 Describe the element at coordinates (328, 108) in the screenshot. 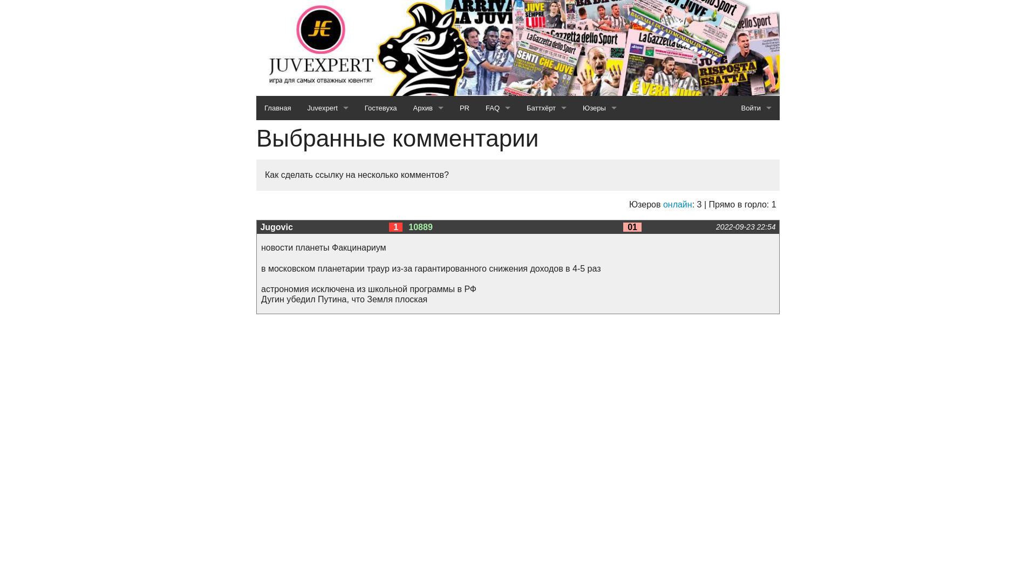

I see `Juvexpert` at that location.